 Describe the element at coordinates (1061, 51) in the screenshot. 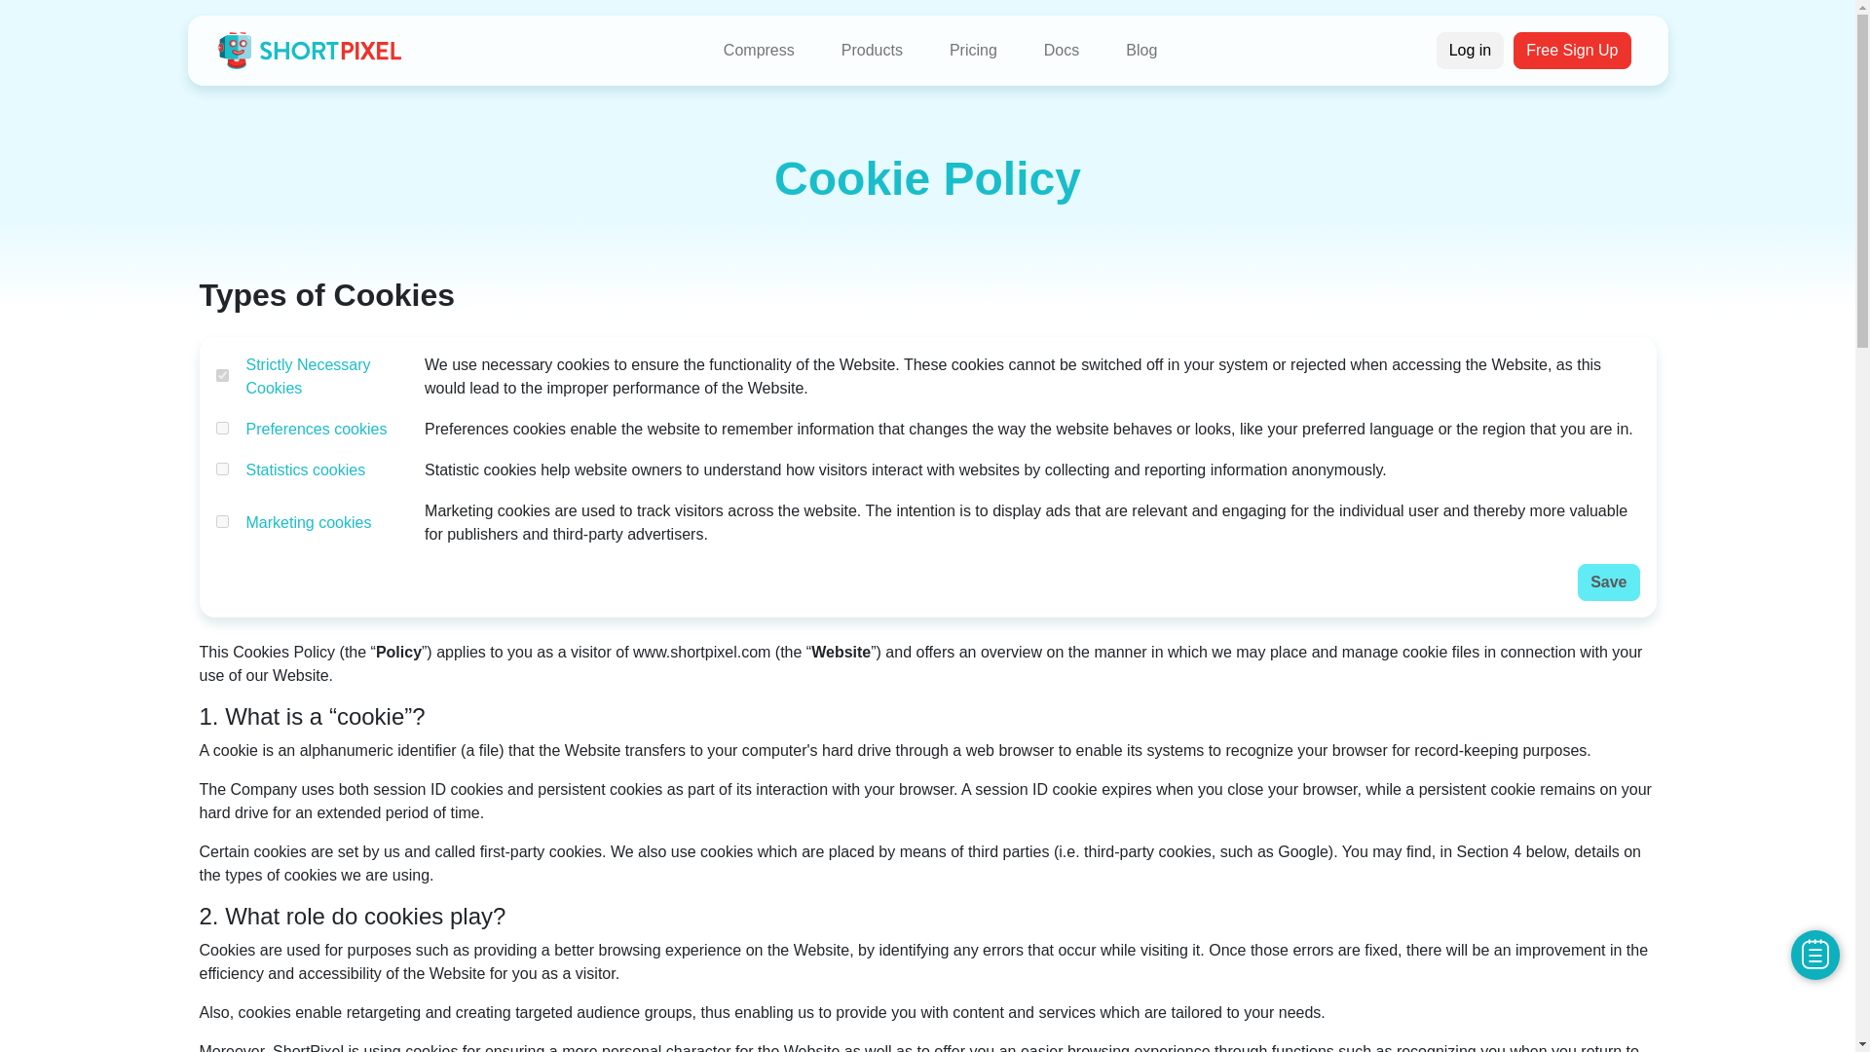

I see `Docs` at that location.